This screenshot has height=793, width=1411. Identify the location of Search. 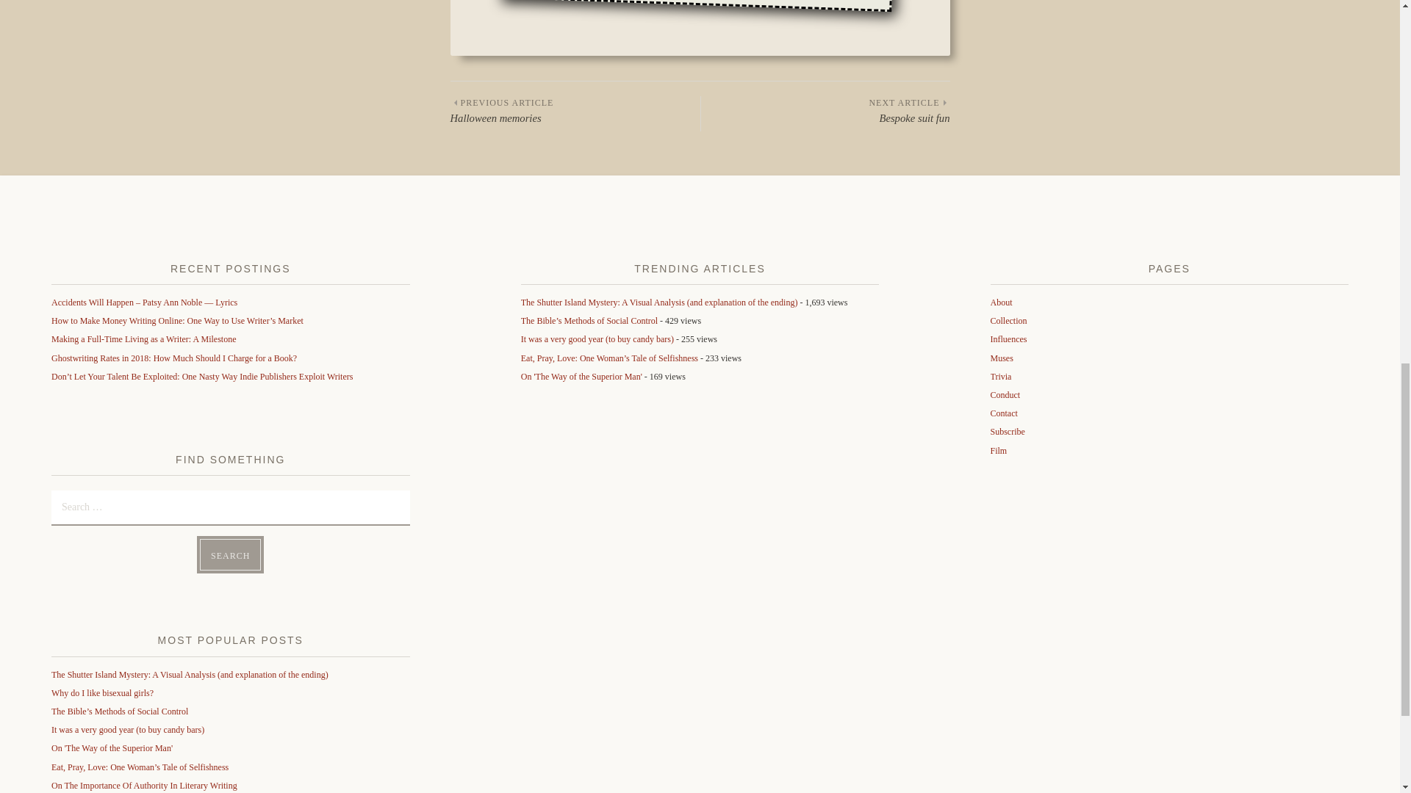
(575, 112).